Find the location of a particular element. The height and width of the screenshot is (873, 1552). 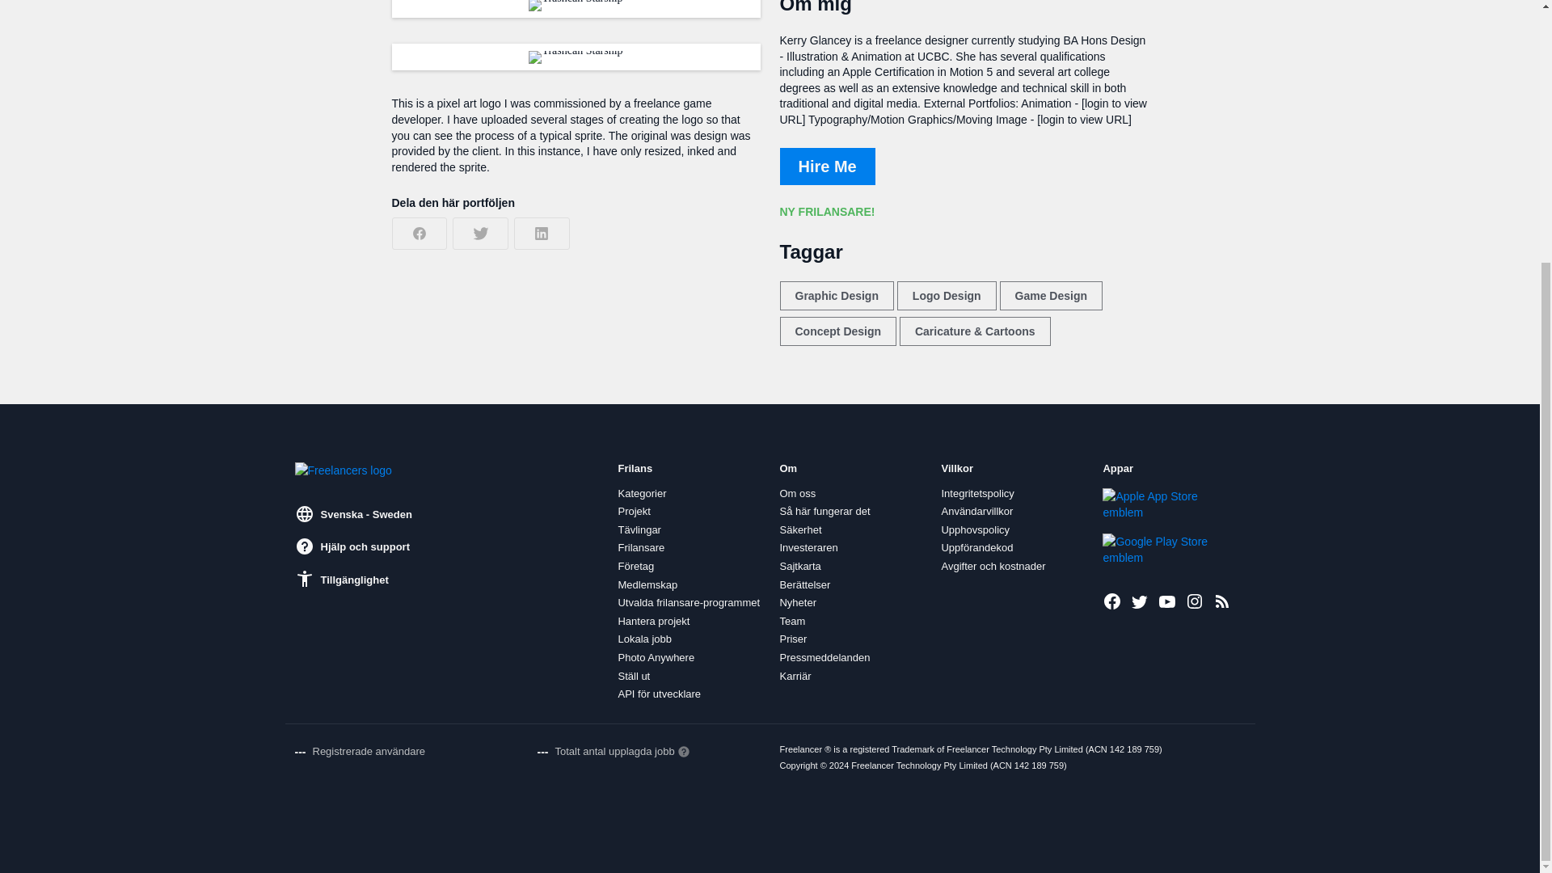

Investeraren is located at coordinates (808, 547).